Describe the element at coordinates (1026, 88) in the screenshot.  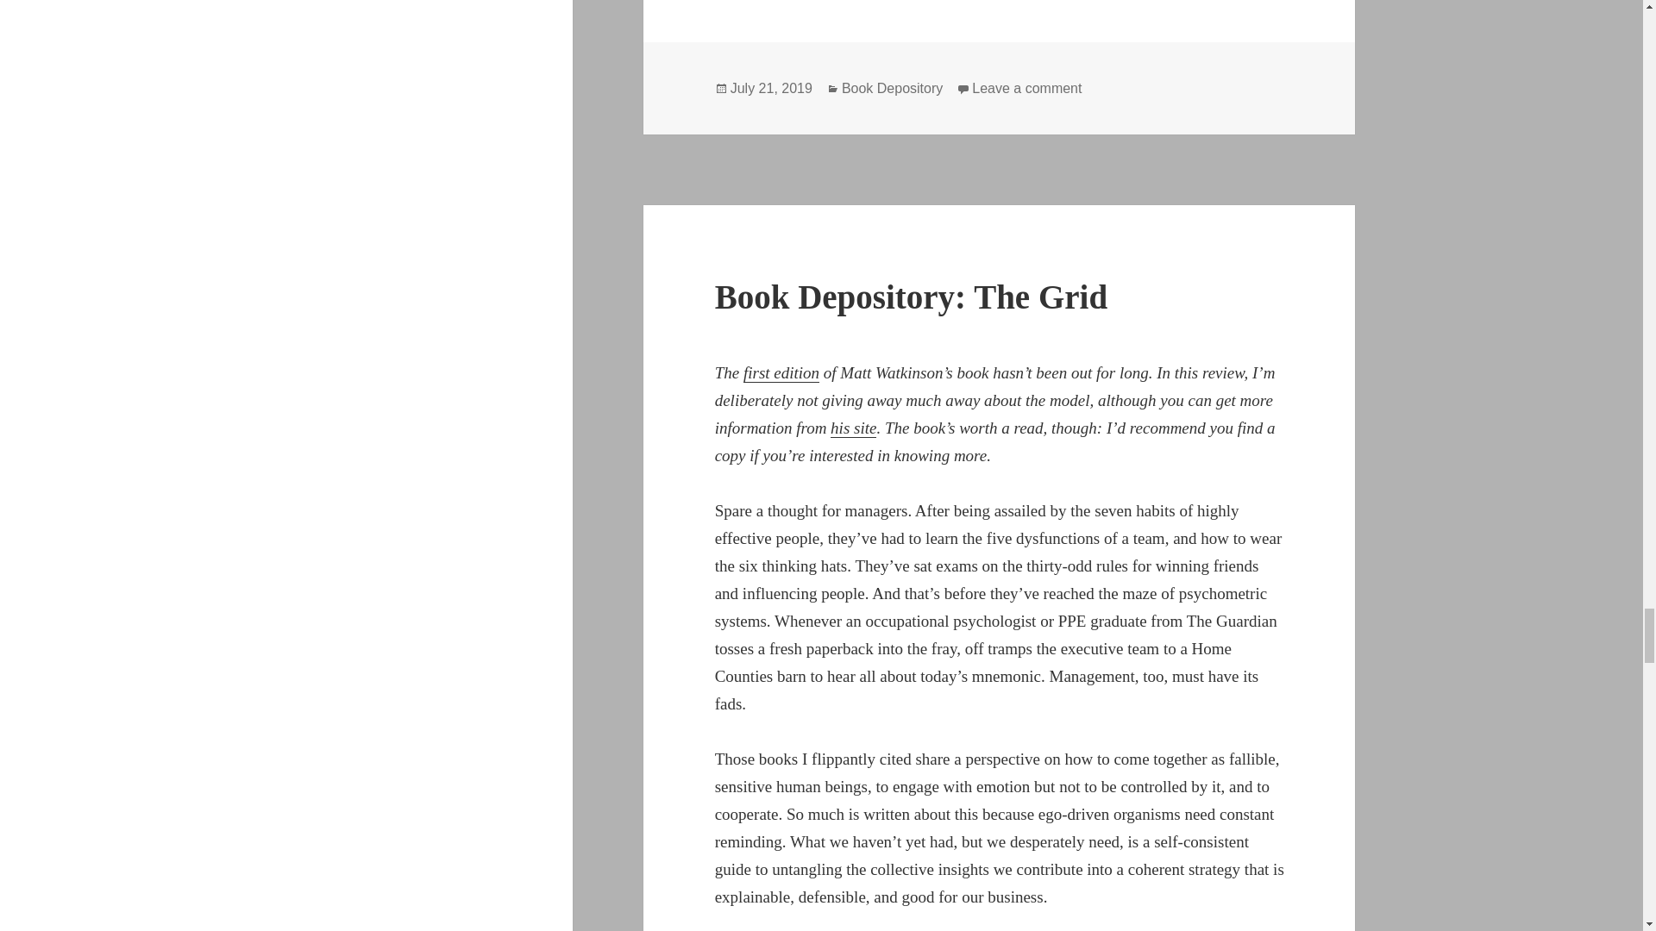
I see `first edition` at that location.